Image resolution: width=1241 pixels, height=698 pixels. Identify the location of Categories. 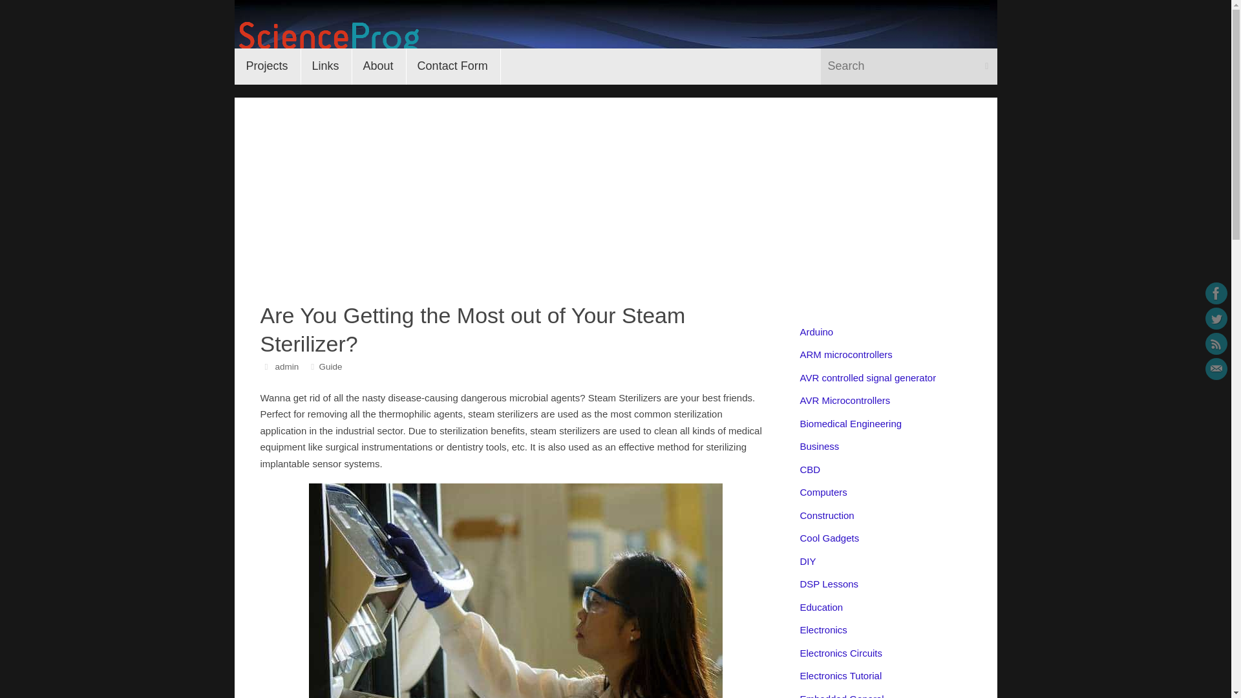
(313, 366).